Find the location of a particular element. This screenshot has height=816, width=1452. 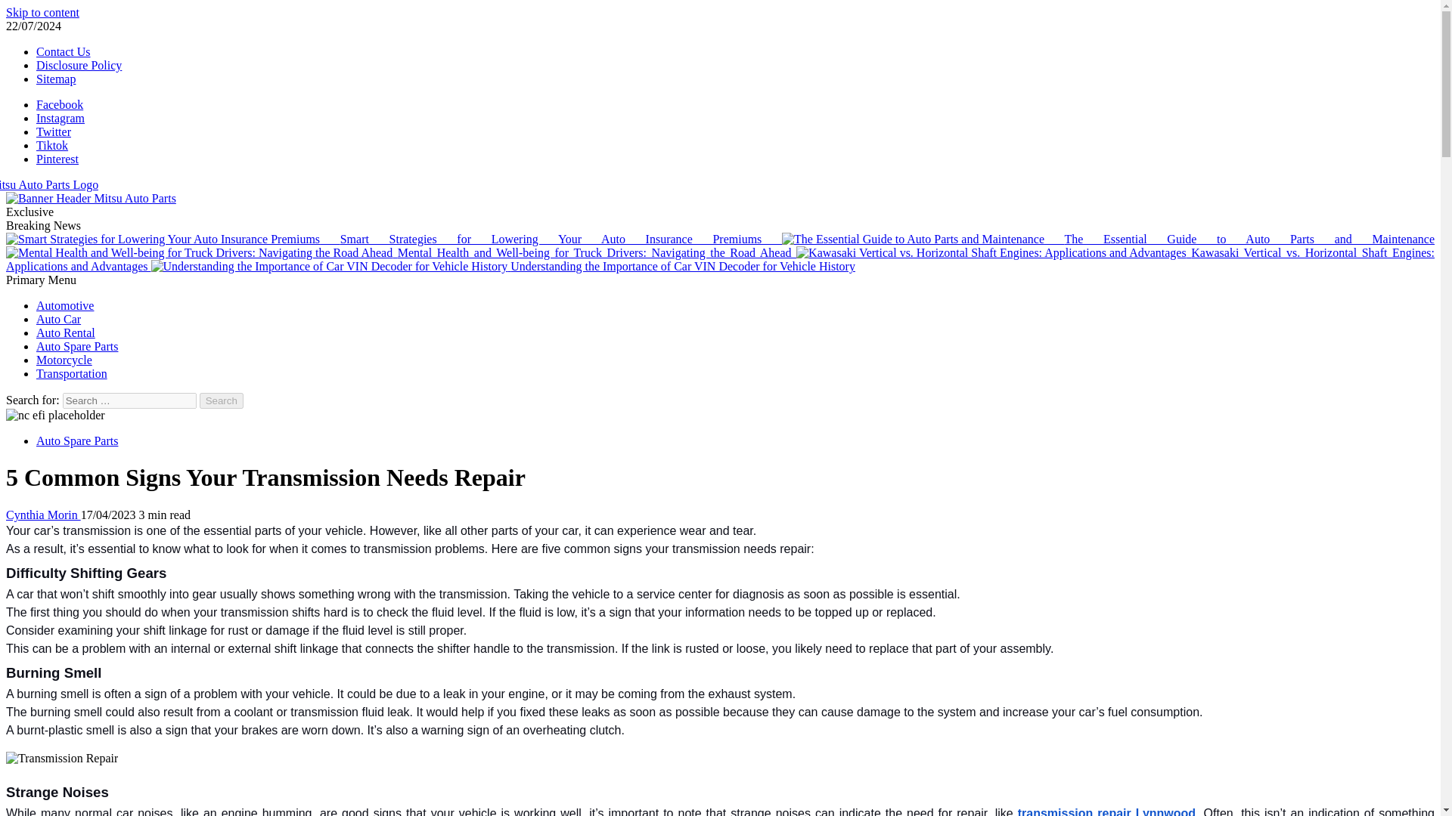

Auto Rental is located at coordinates (66, 332).